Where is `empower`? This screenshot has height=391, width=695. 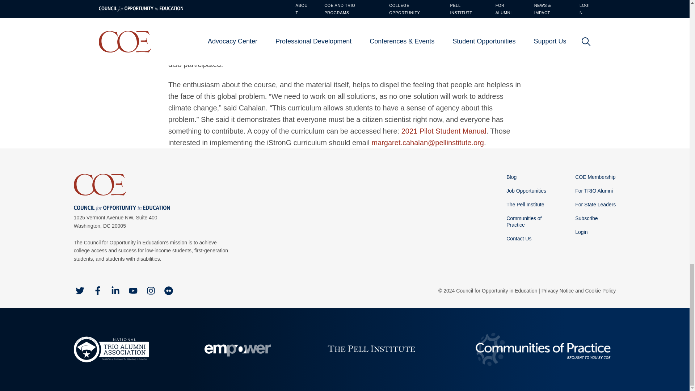 empower is located at coordinates (236, 349).